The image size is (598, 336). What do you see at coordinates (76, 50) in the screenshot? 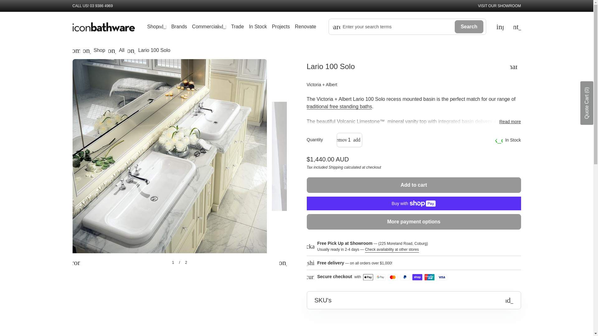
I see `Home` at bounding box center [76, 50].